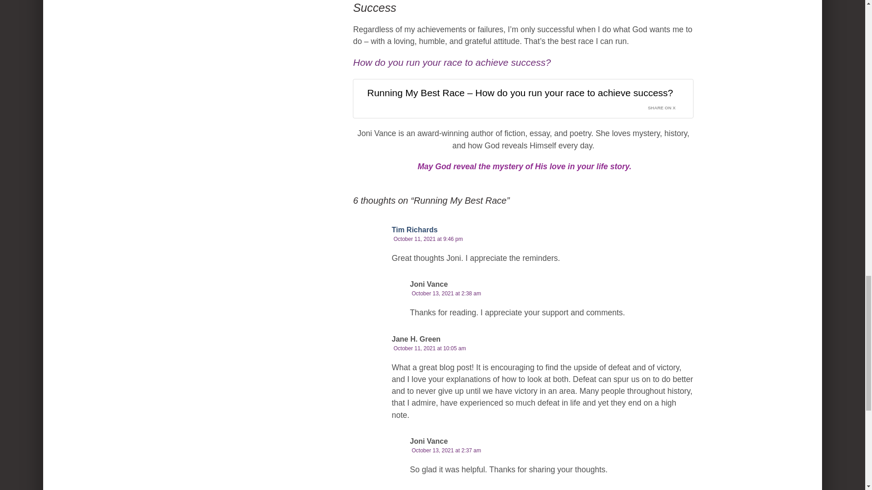 The width and height of the screenshot is (872, 490). I want to click on October 13, 2021 at 2:37 am, so click(446, 451).